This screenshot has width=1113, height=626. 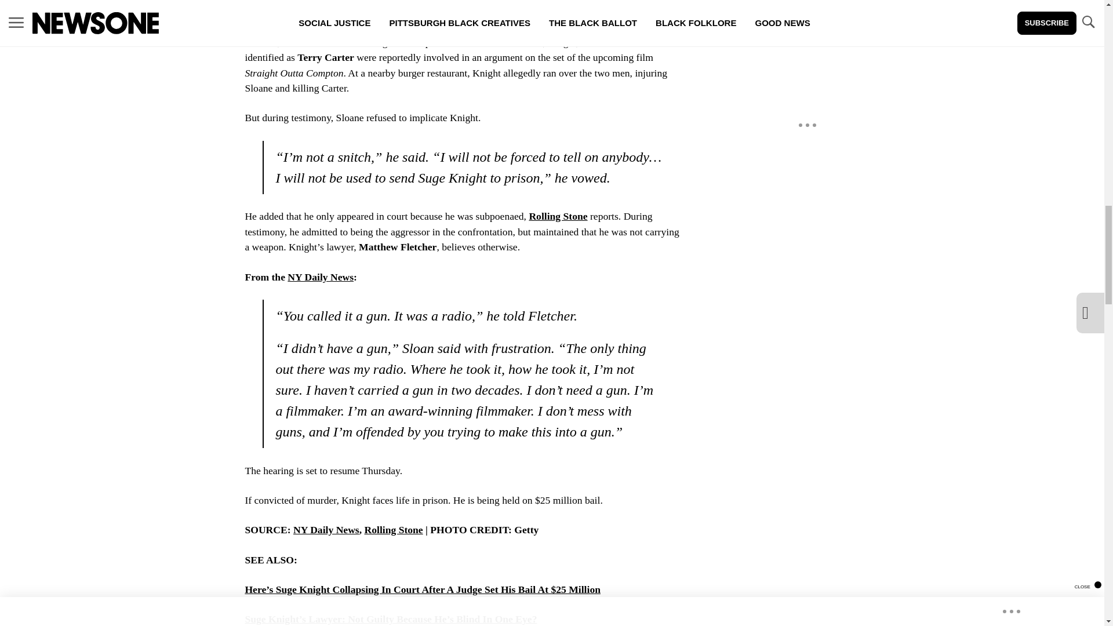 What do you see at coordinates (326, 530) in the screenshot?
I see `NY Daily News` at bounding box center [326, 530].